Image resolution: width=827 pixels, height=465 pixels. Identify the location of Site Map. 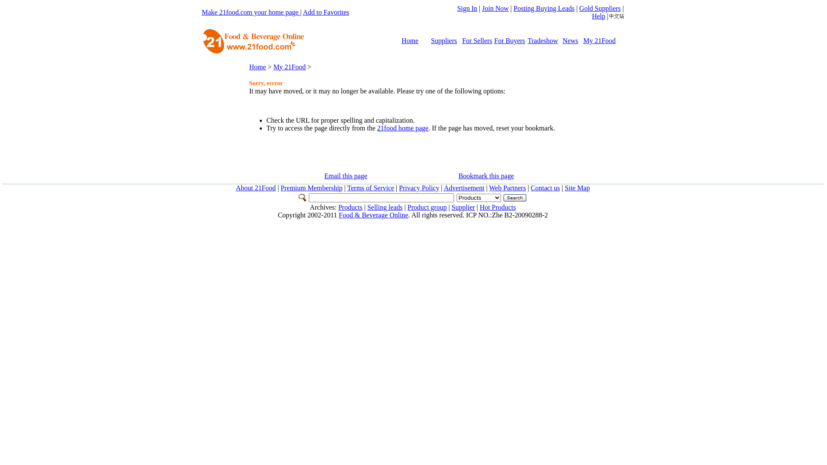
(577, 188).